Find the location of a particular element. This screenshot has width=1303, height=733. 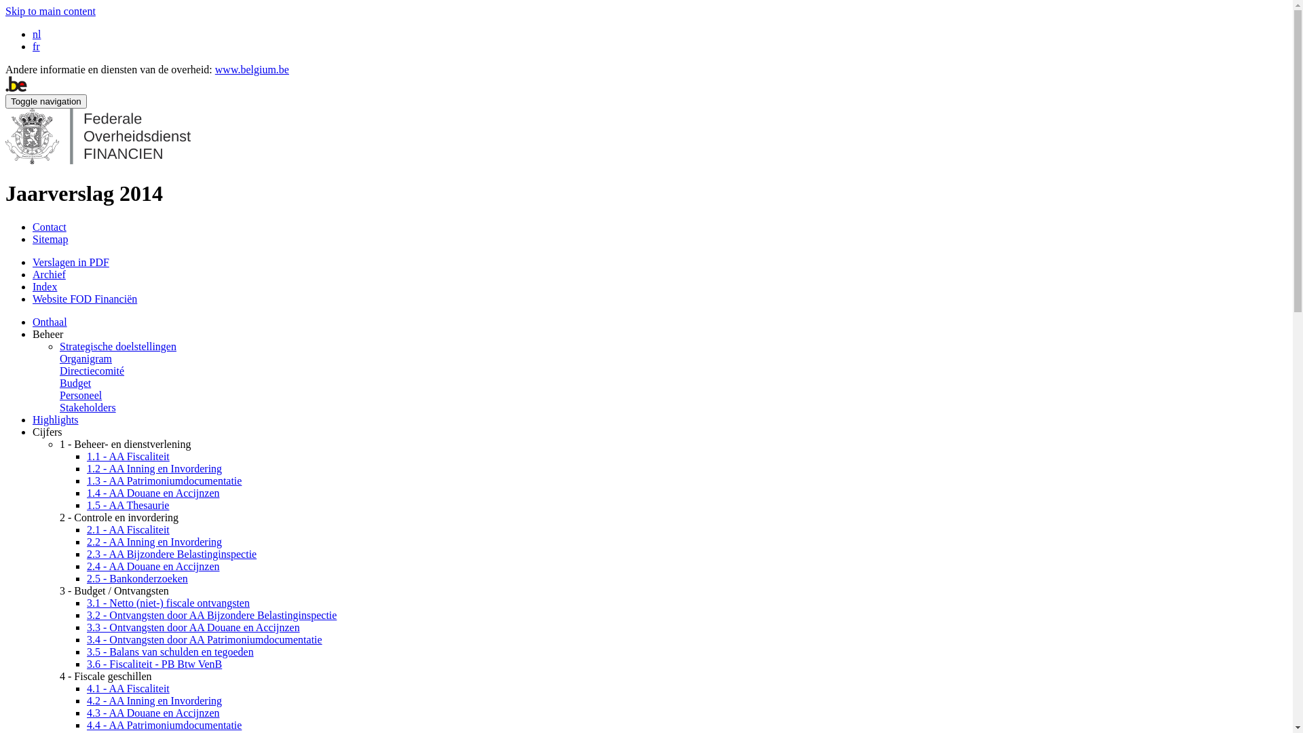

Organigram is located at coordinates (86, 358).